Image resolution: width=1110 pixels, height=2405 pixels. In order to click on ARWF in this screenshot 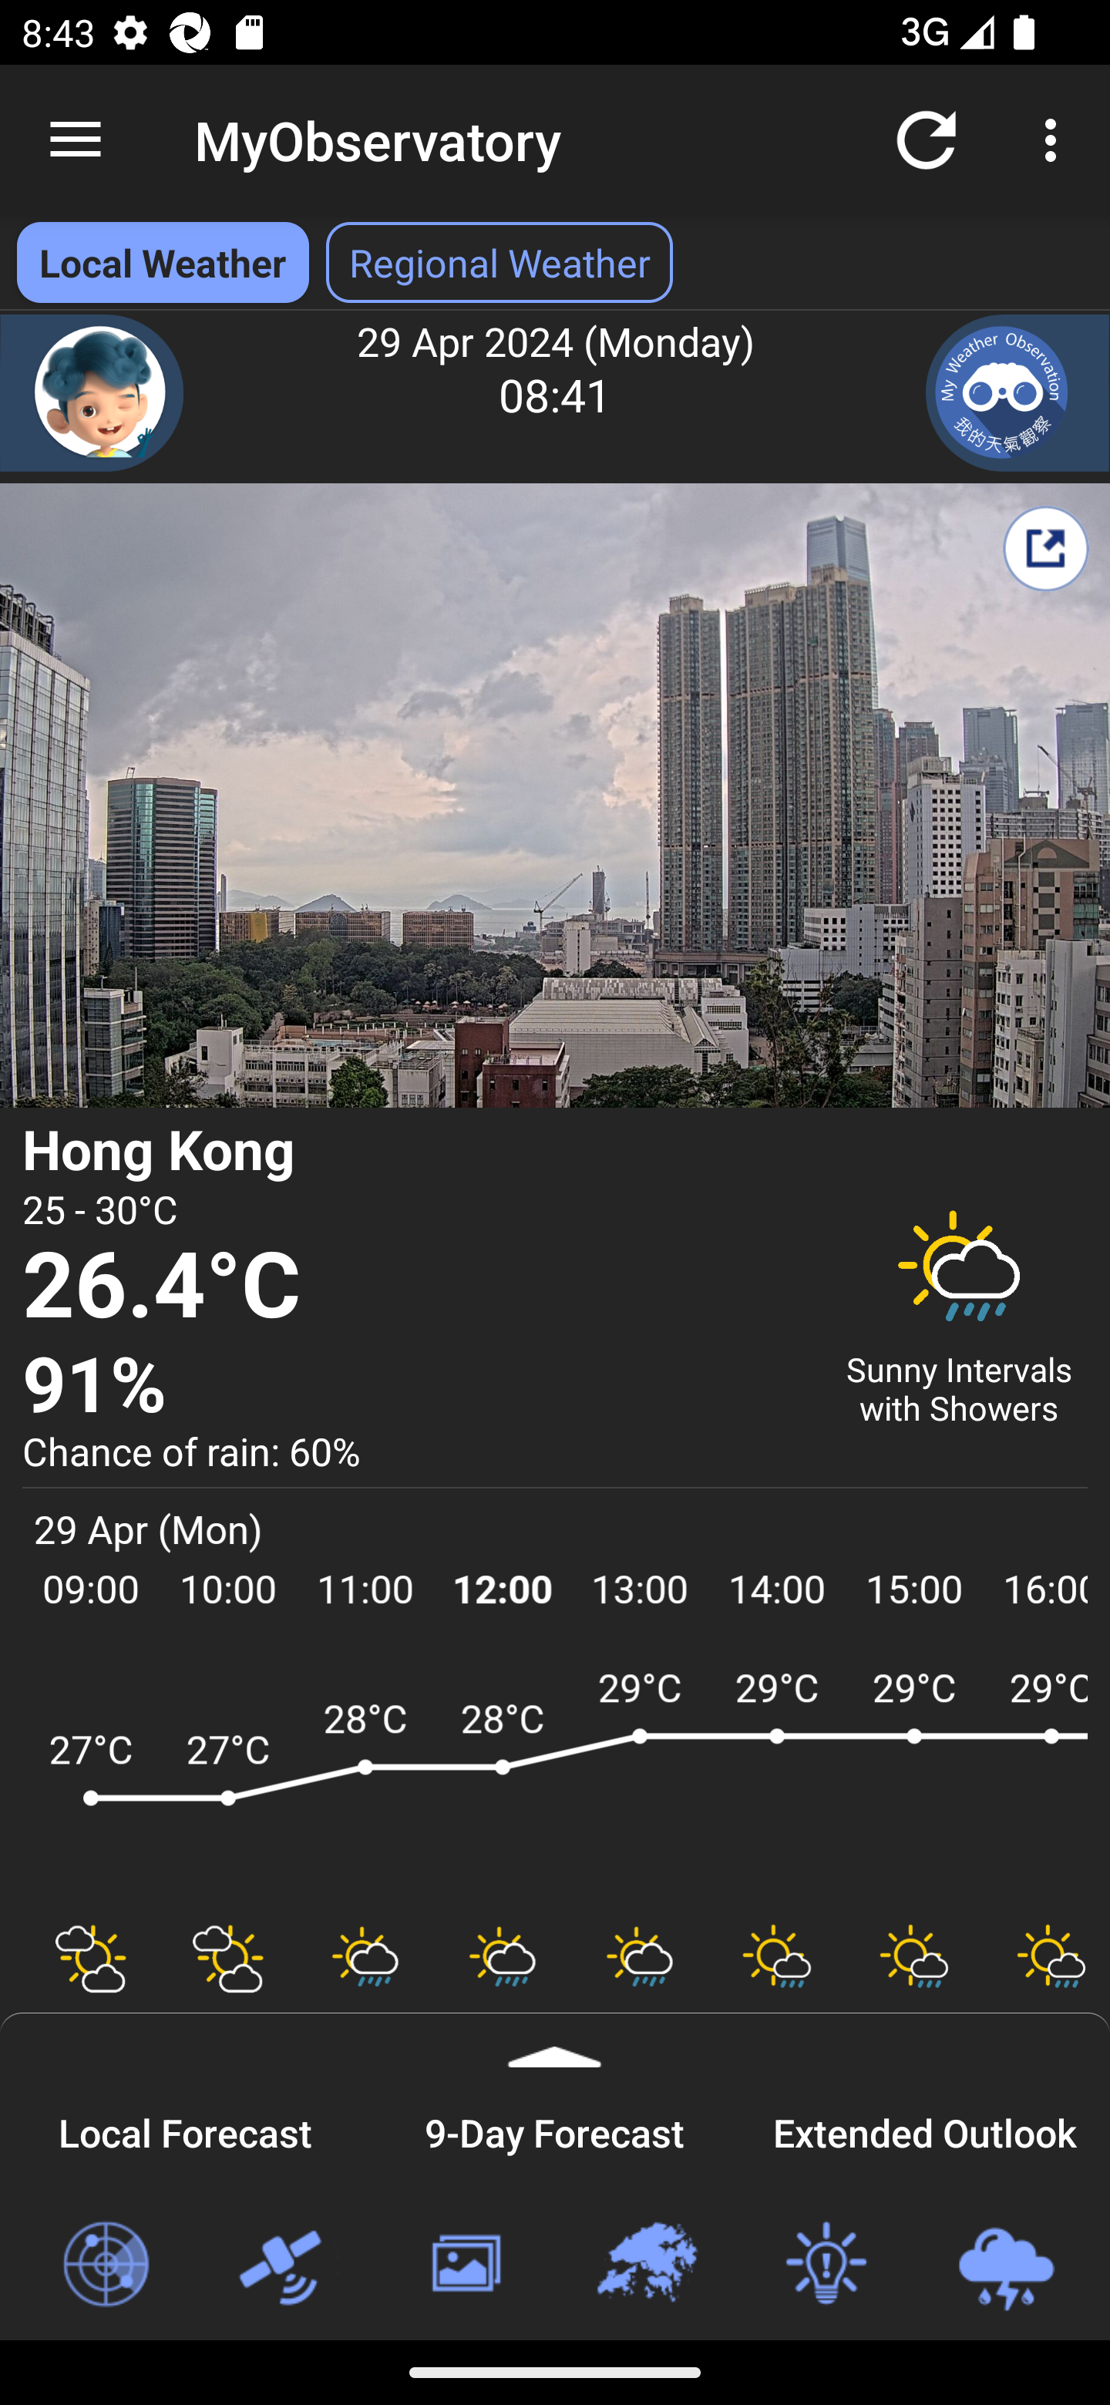, I will do `click(555, 1781)`.